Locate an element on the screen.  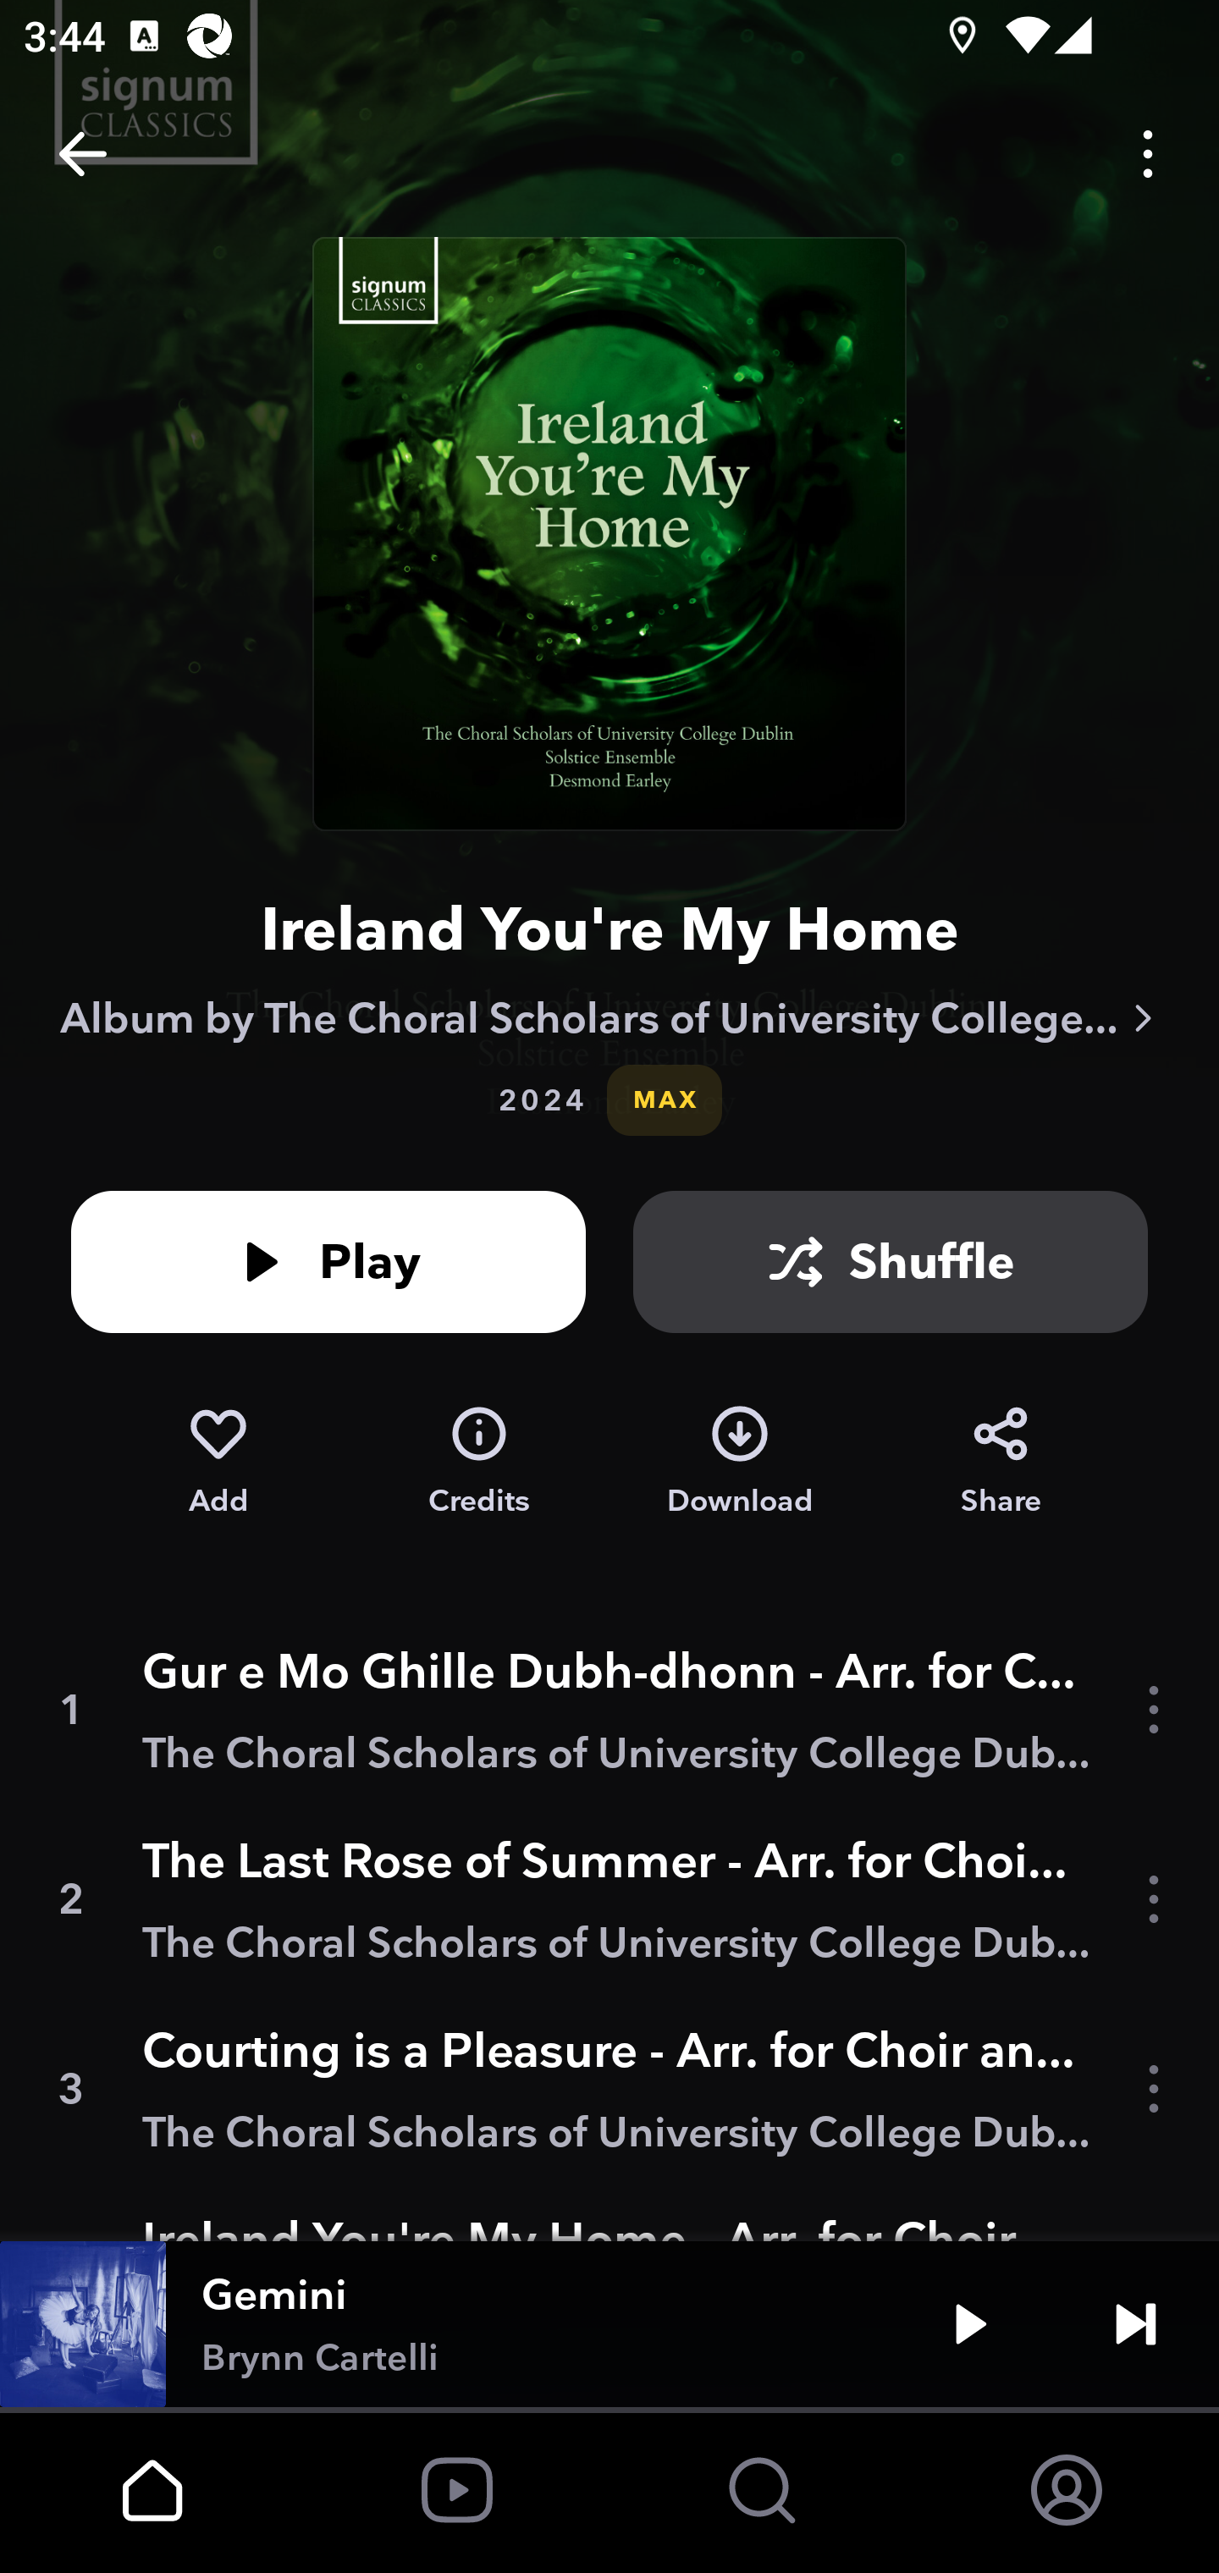
Ireland You're My Home is located at coordinates (609, 928).